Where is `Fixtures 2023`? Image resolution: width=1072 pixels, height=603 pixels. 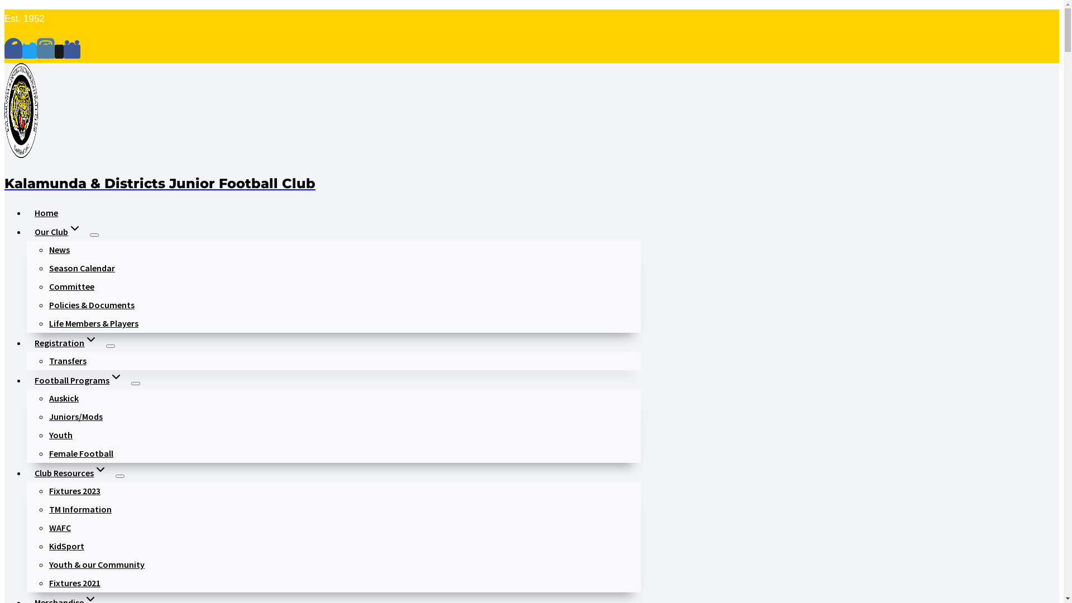 Fixtures 2023 is located at coordinates (75, 490).